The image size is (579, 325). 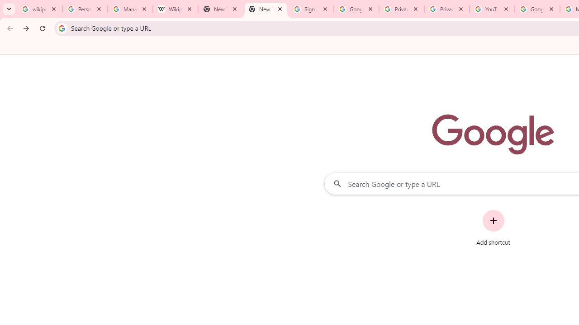 I want to click on Manage your Location History - Google Search Help, so click(x=130, y=9).